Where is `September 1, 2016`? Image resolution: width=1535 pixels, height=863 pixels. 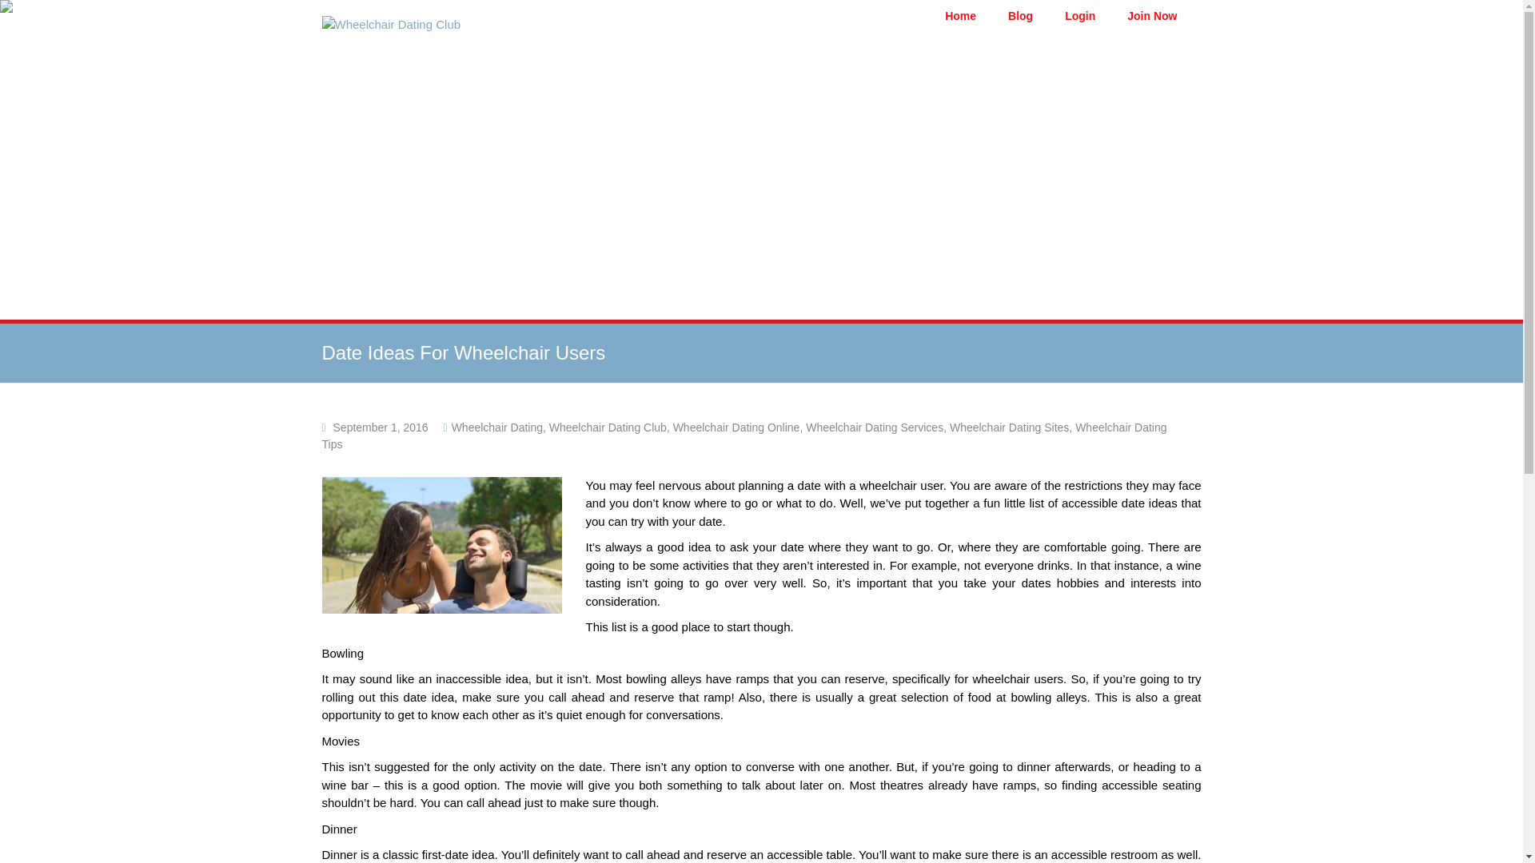 September 1, 2016 is located at coordinates (381, 428).